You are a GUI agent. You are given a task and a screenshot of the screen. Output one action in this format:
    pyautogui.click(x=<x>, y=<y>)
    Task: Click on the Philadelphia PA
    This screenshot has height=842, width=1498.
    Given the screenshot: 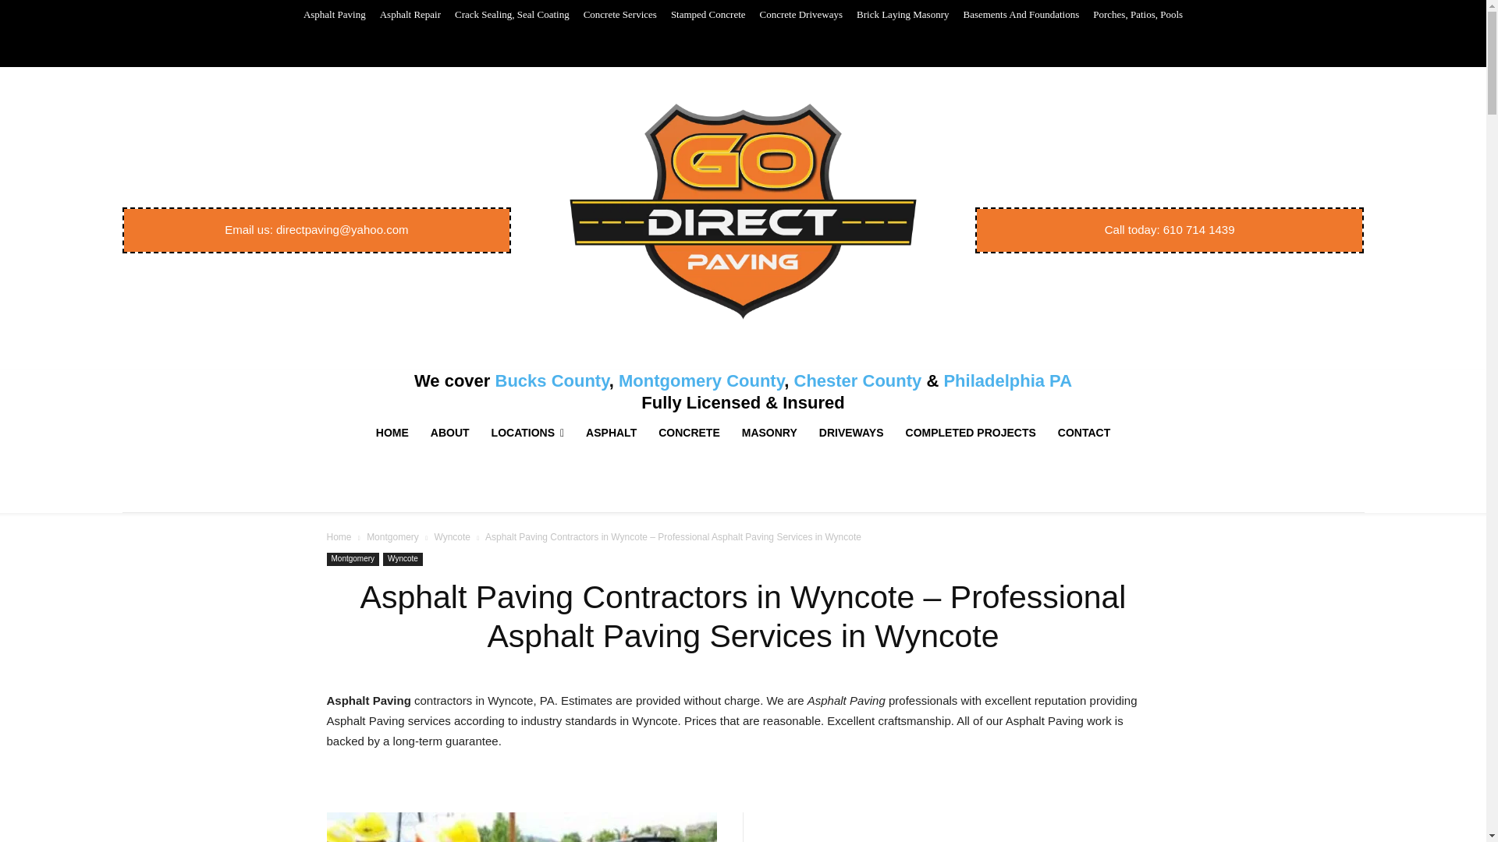 What is the action you would take?
    pyautogui.click(x=1008, y=380)
    